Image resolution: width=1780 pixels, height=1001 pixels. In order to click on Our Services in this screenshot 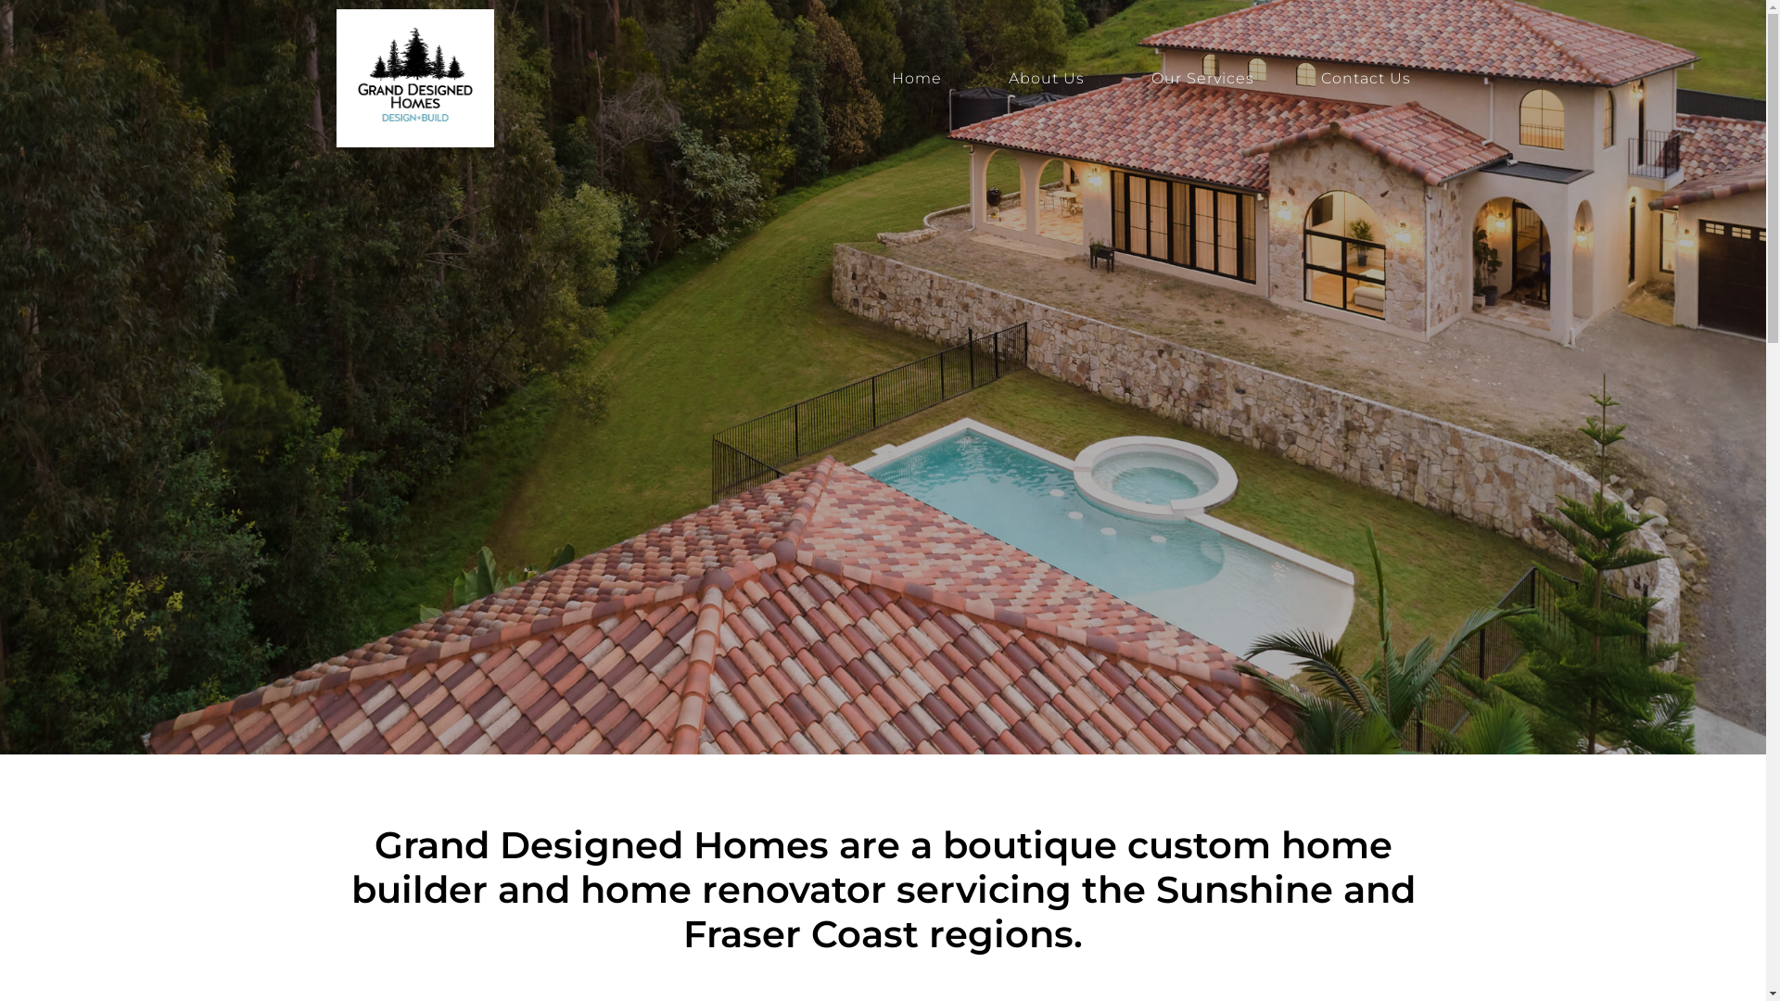, I will do `click(1201, 78)`.